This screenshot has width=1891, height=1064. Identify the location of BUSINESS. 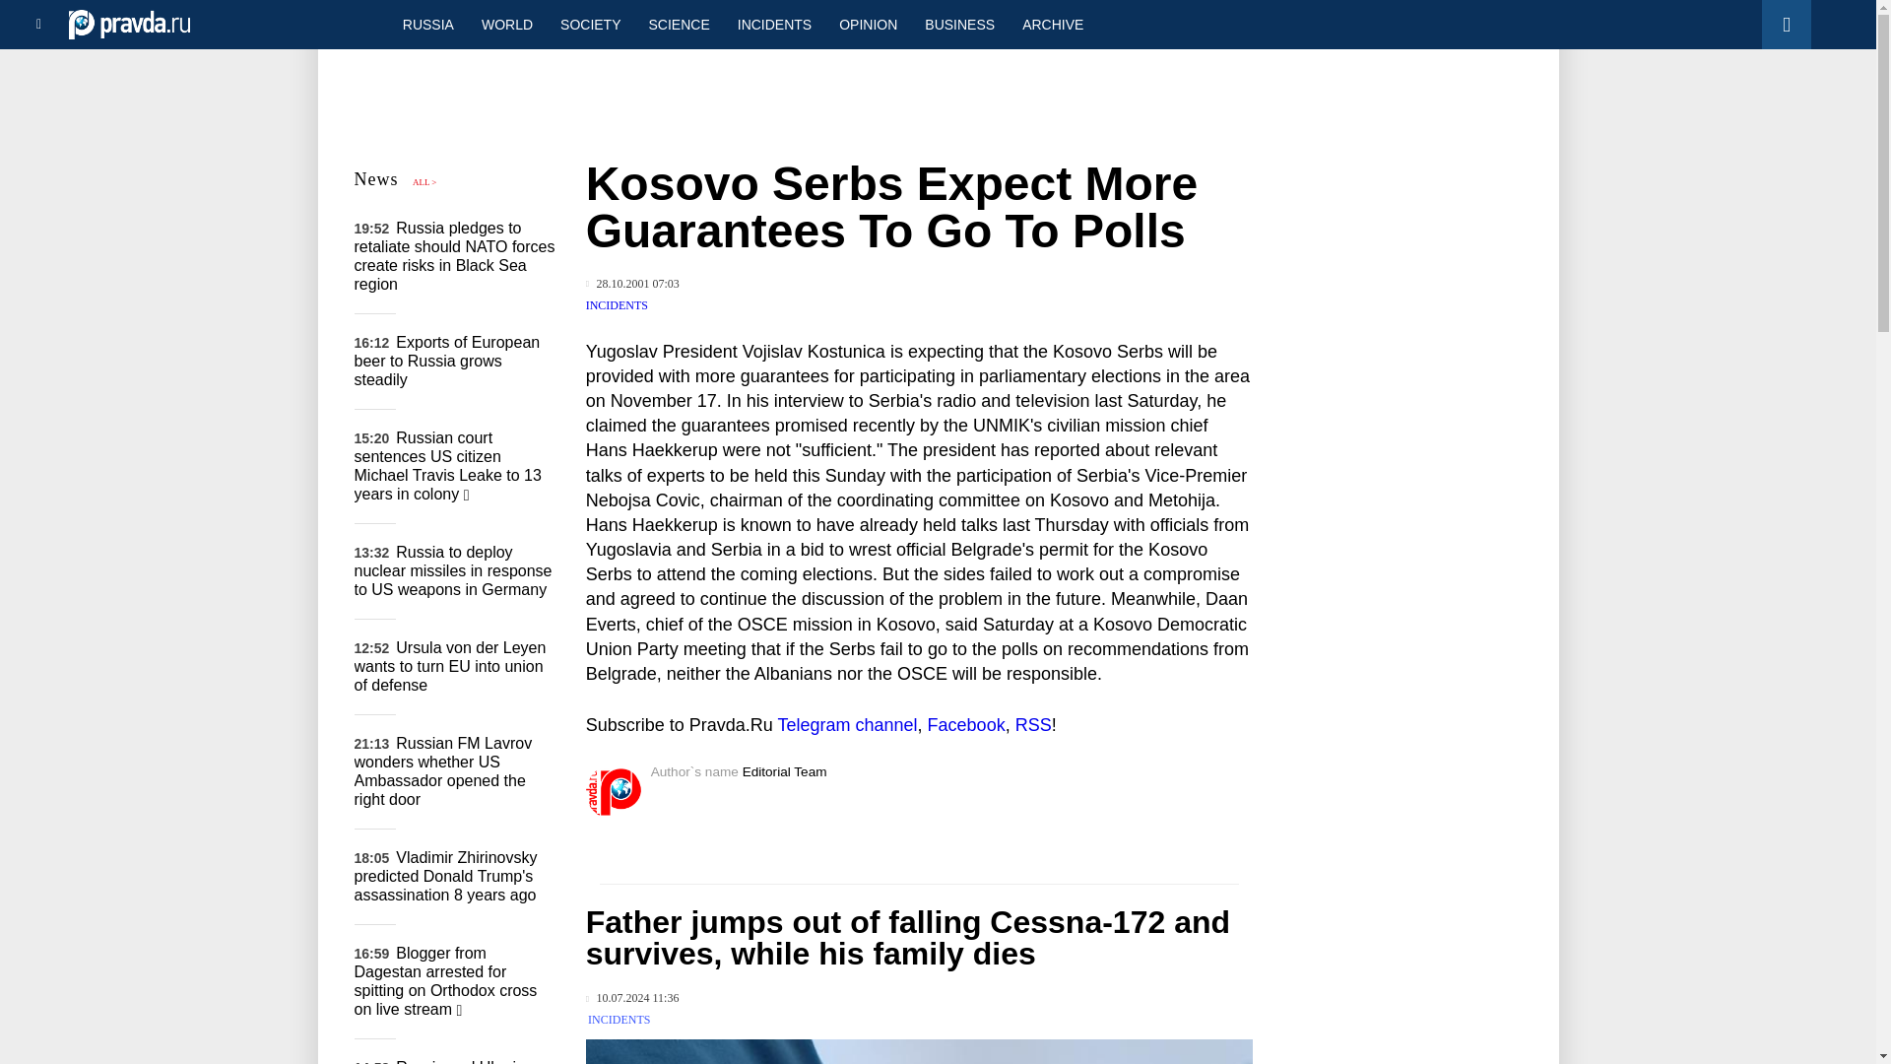
(959, 24).